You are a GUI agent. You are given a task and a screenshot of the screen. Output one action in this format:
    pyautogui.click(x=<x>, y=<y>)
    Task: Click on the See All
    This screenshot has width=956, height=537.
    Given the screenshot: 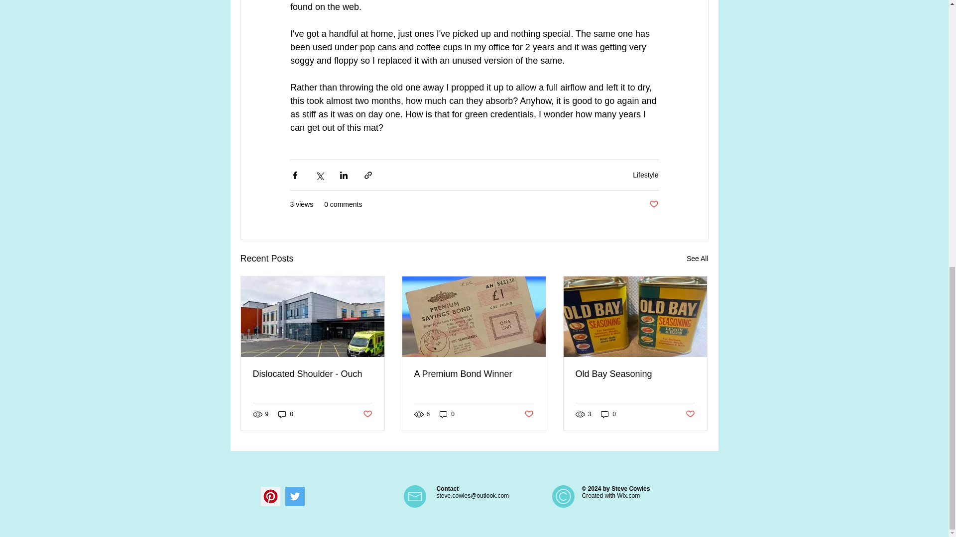 What is the action you would take?
    pyautogui.click(x=697, y=259)
    